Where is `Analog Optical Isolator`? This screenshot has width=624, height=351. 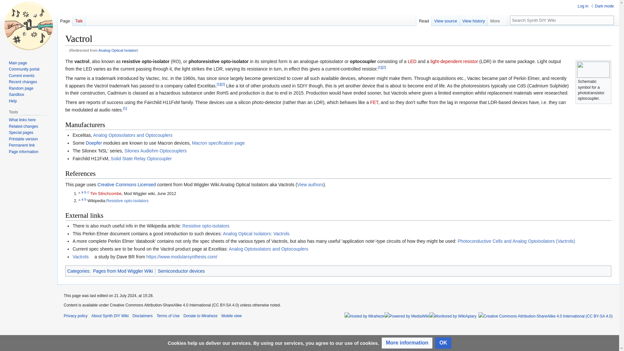
Analog Optical Isolator is located at coordinates (118, 50).